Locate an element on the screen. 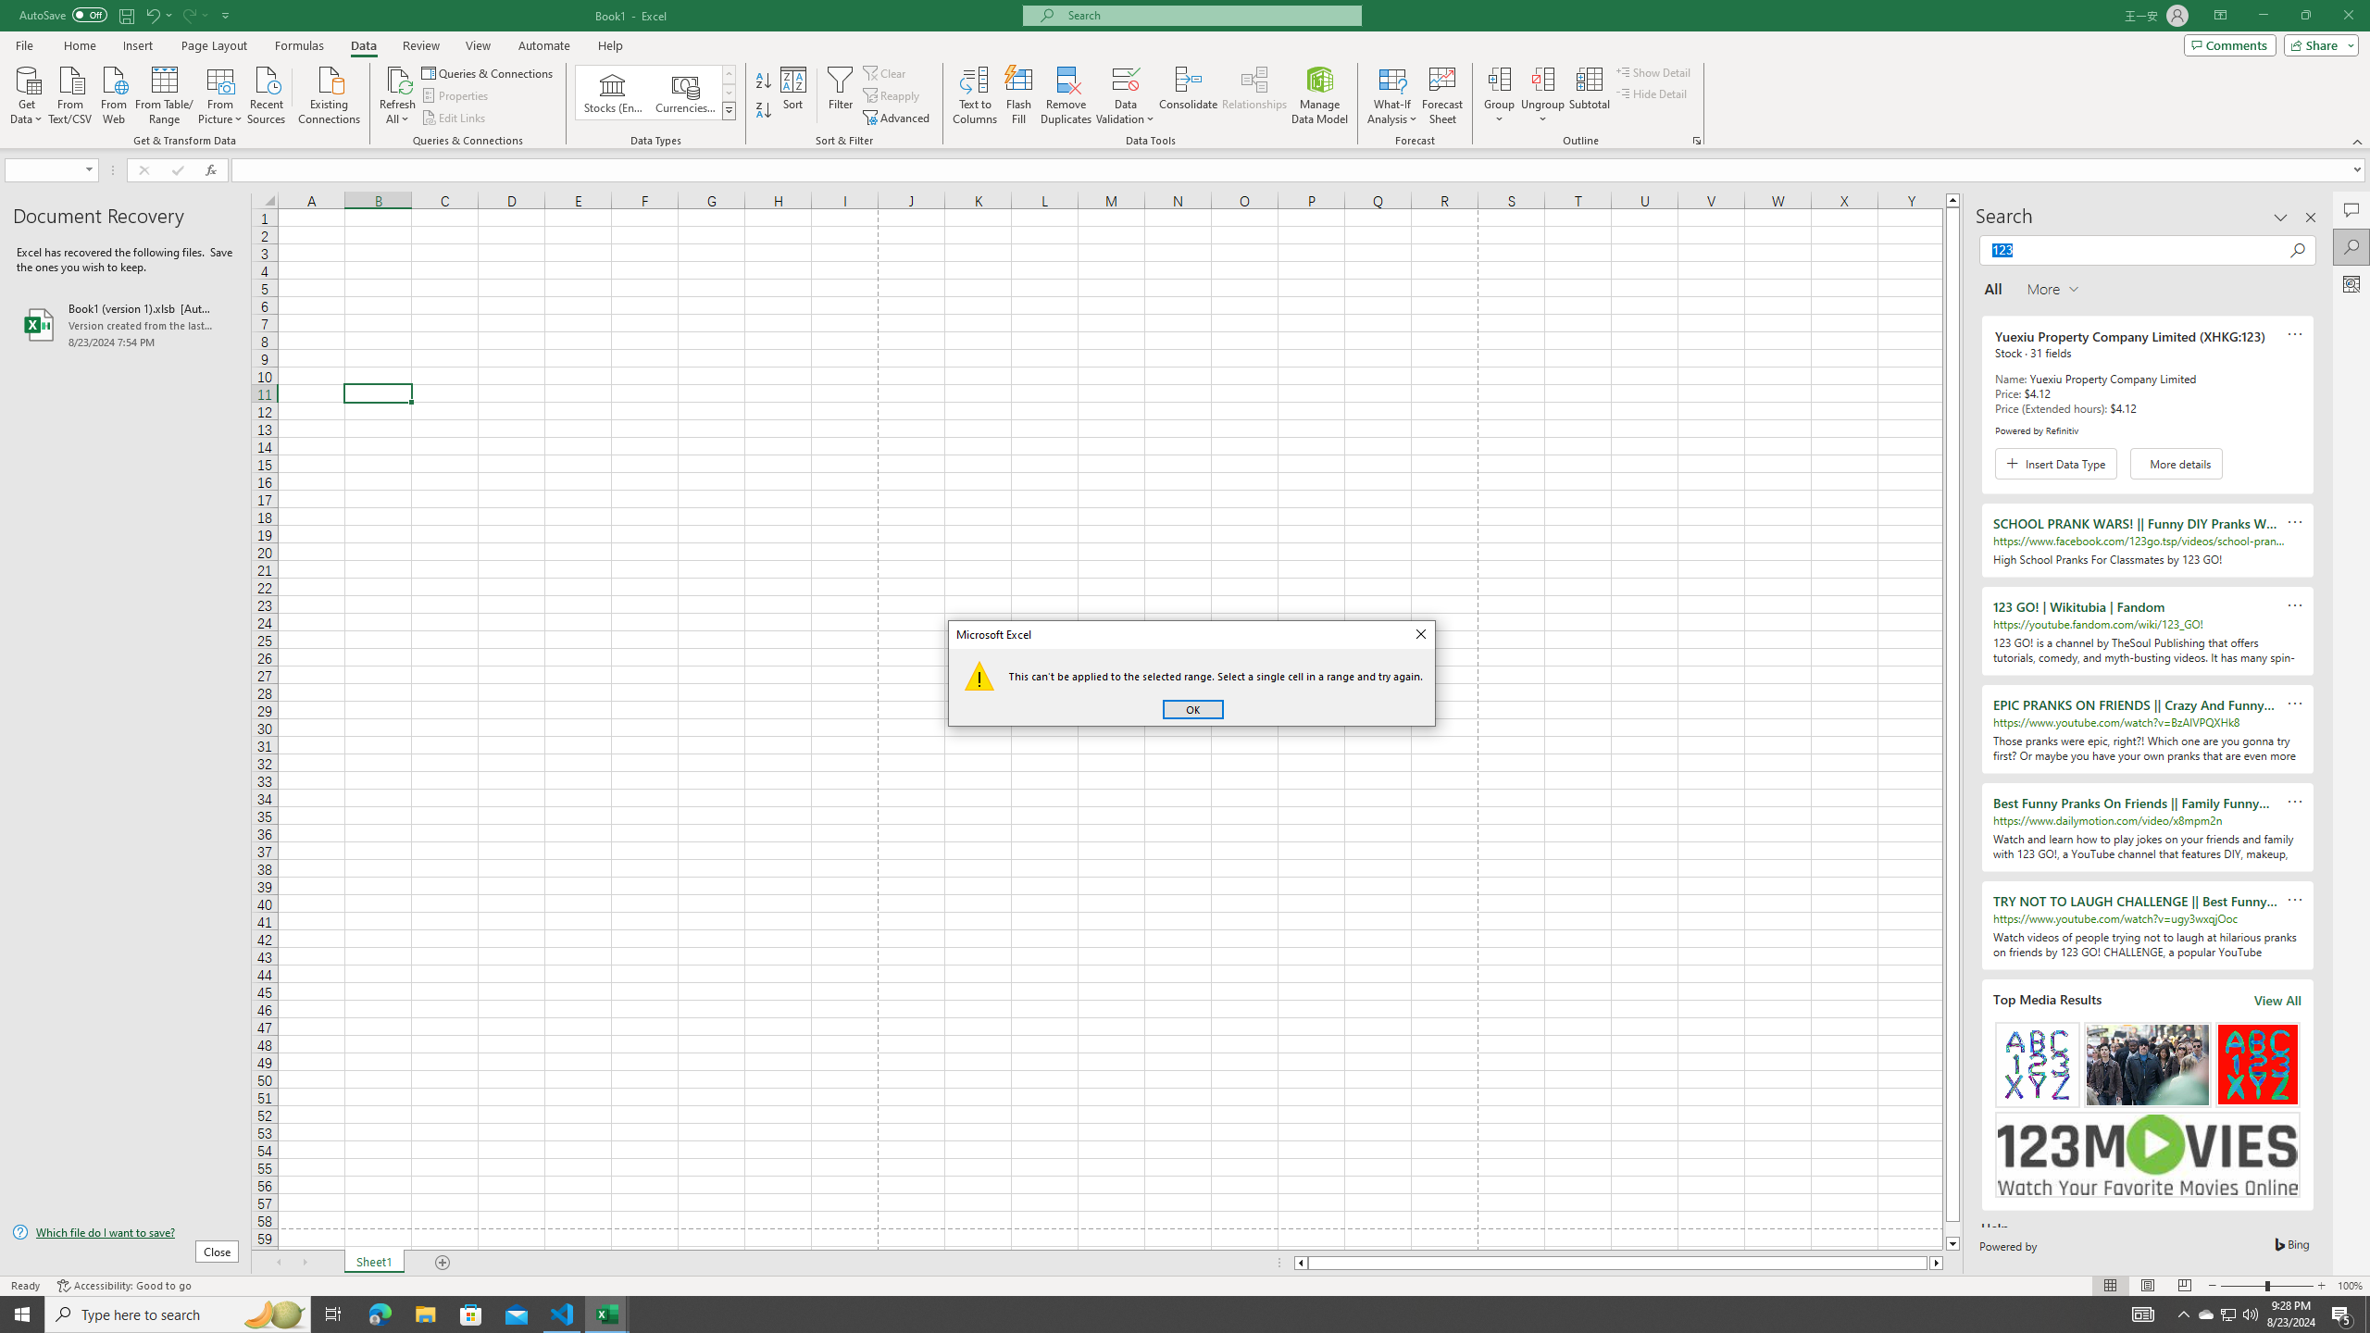 This screenshot has width=2370, height=1333. Page Layout is located at coordinates (214, 45).